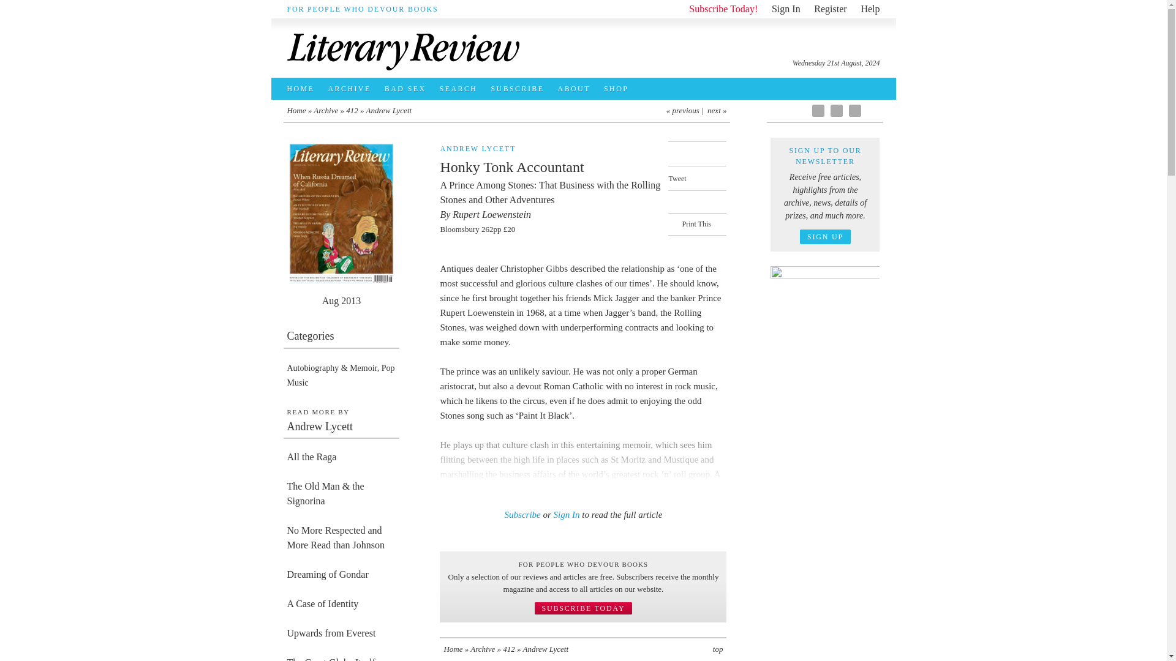 This screenshot has width=1176, height=661. What do you see at coordinates (685, 110) in the screenshot?
I see `previous` at bounding box center [685, 110].